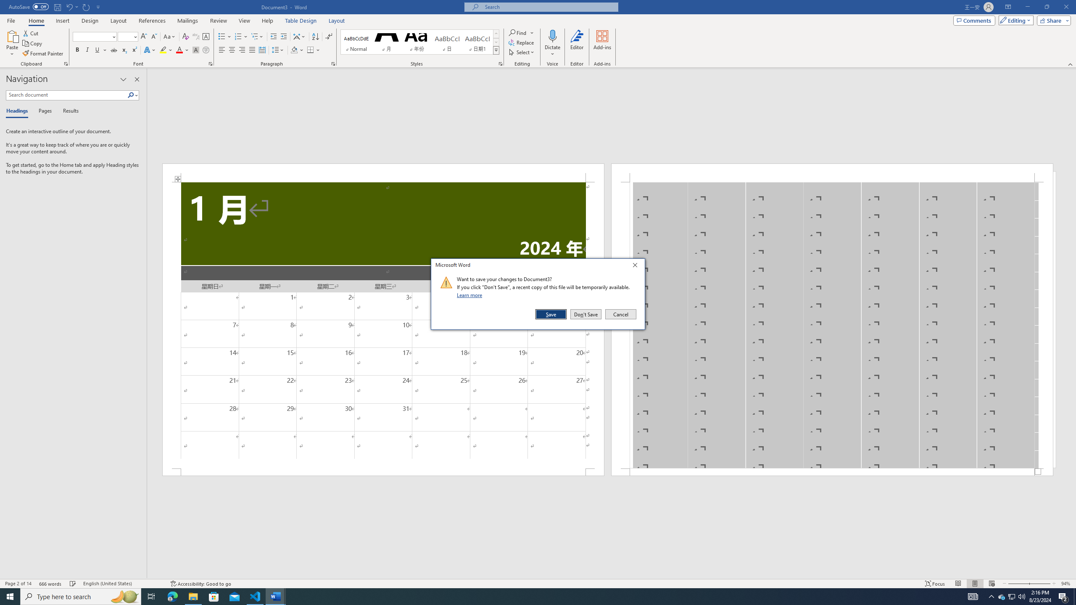  What do you see at coordinates (211, 64) in the screenshot?
I see `Font...` at bounding box center [211, 64].